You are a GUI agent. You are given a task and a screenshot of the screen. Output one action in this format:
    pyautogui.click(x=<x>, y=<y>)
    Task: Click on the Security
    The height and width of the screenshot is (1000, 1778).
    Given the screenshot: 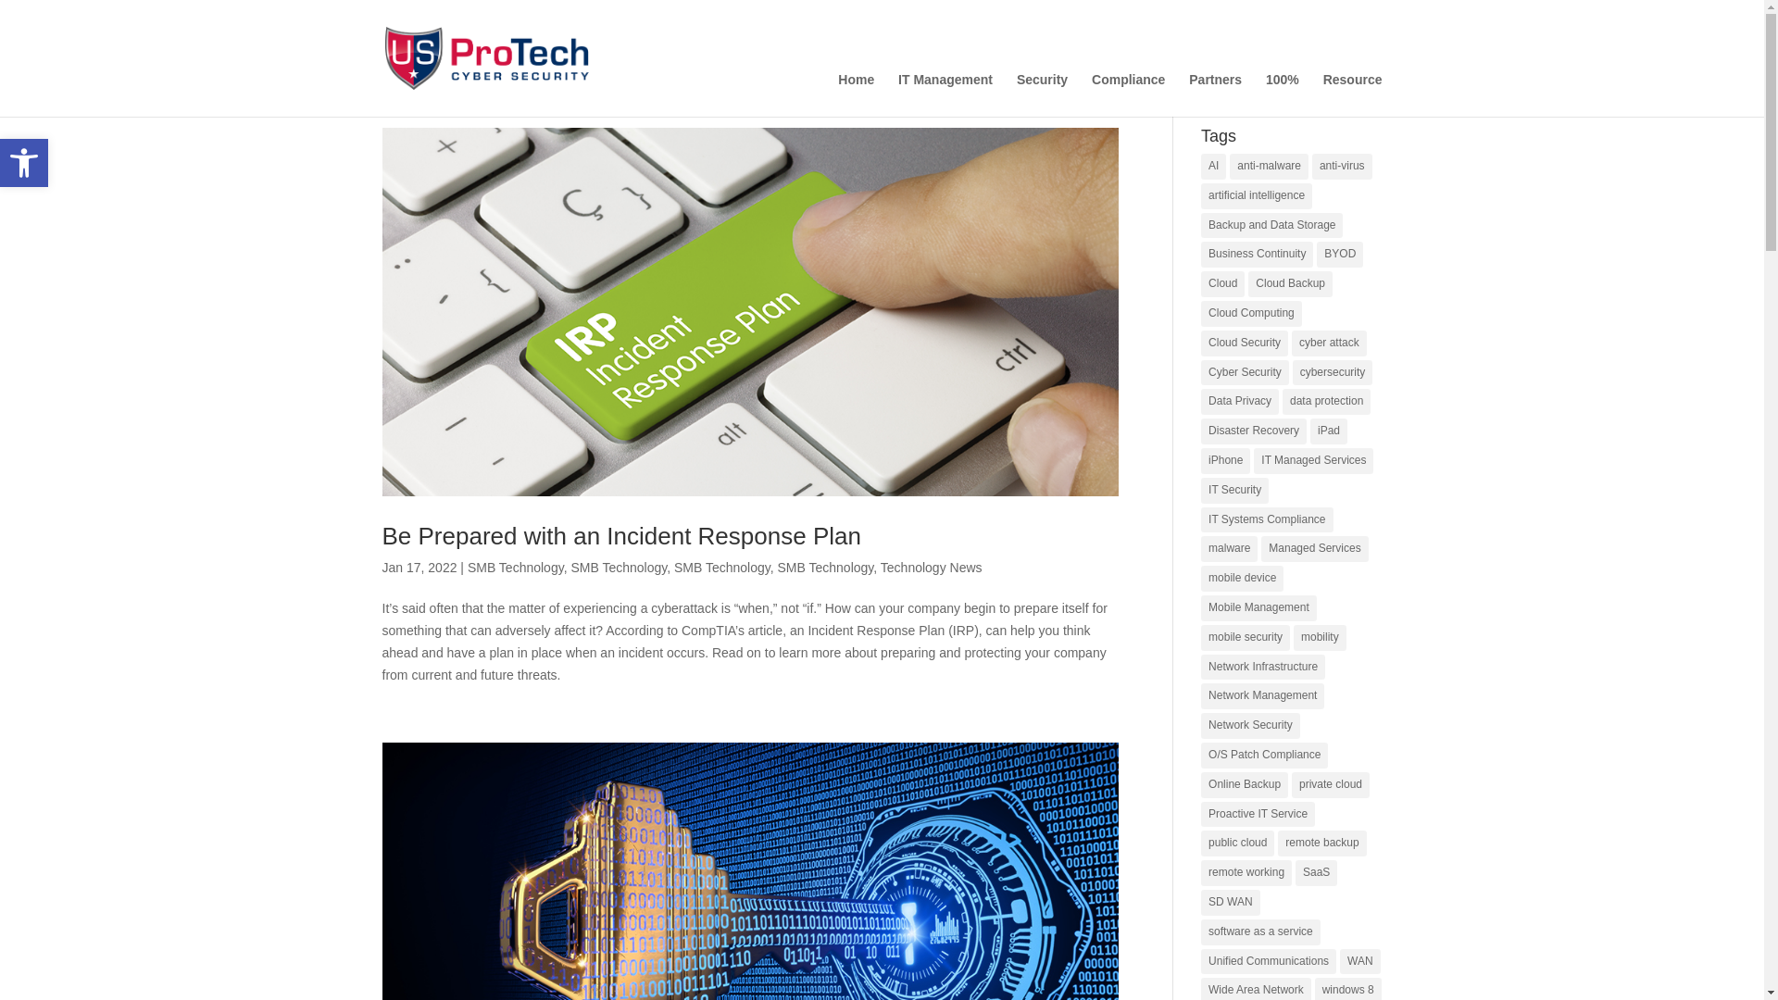 What is the action you would take?
    pyautogui.click(x=1128, y=94)
    